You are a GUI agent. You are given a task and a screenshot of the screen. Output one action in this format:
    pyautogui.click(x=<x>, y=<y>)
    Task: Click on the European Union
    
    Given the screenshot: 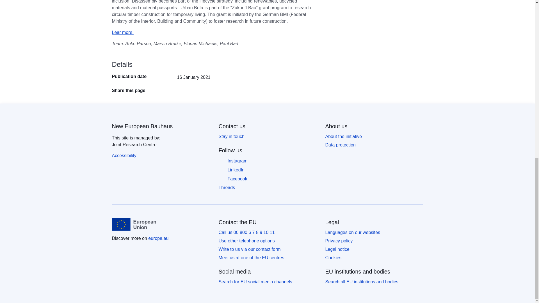 What is the action you would take?
    pyautogui.click(x=134, y=224)
    